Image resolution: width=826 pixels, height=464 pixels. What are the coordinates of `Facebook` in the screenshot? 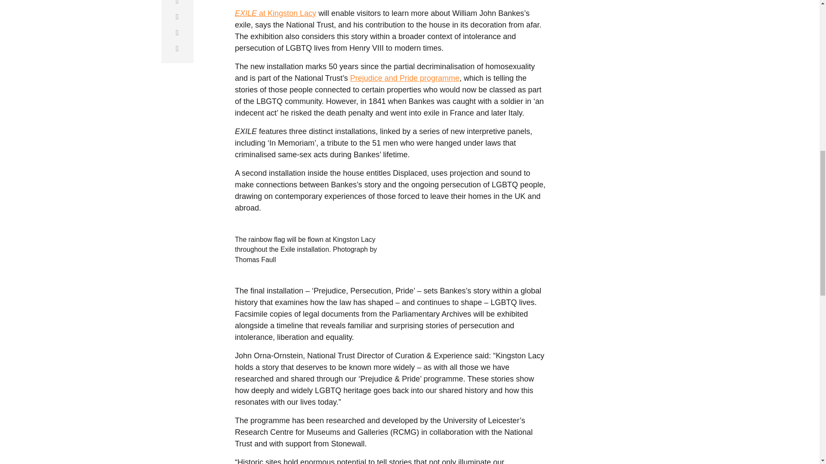 It's located at (177, 17).